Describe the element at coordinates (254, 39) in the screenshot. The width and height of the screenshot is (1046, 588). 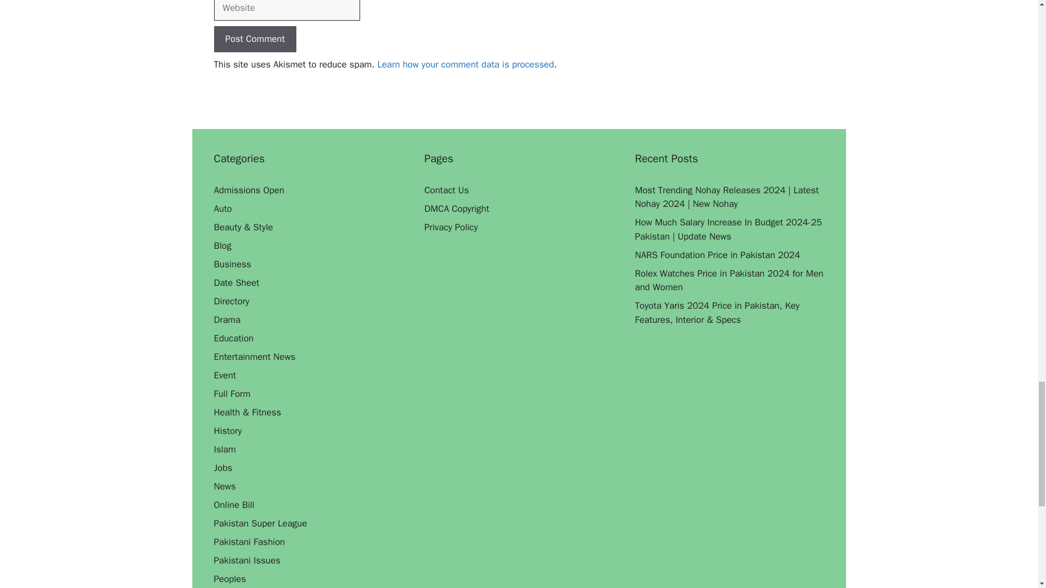
I see `Post Comment` at that location.